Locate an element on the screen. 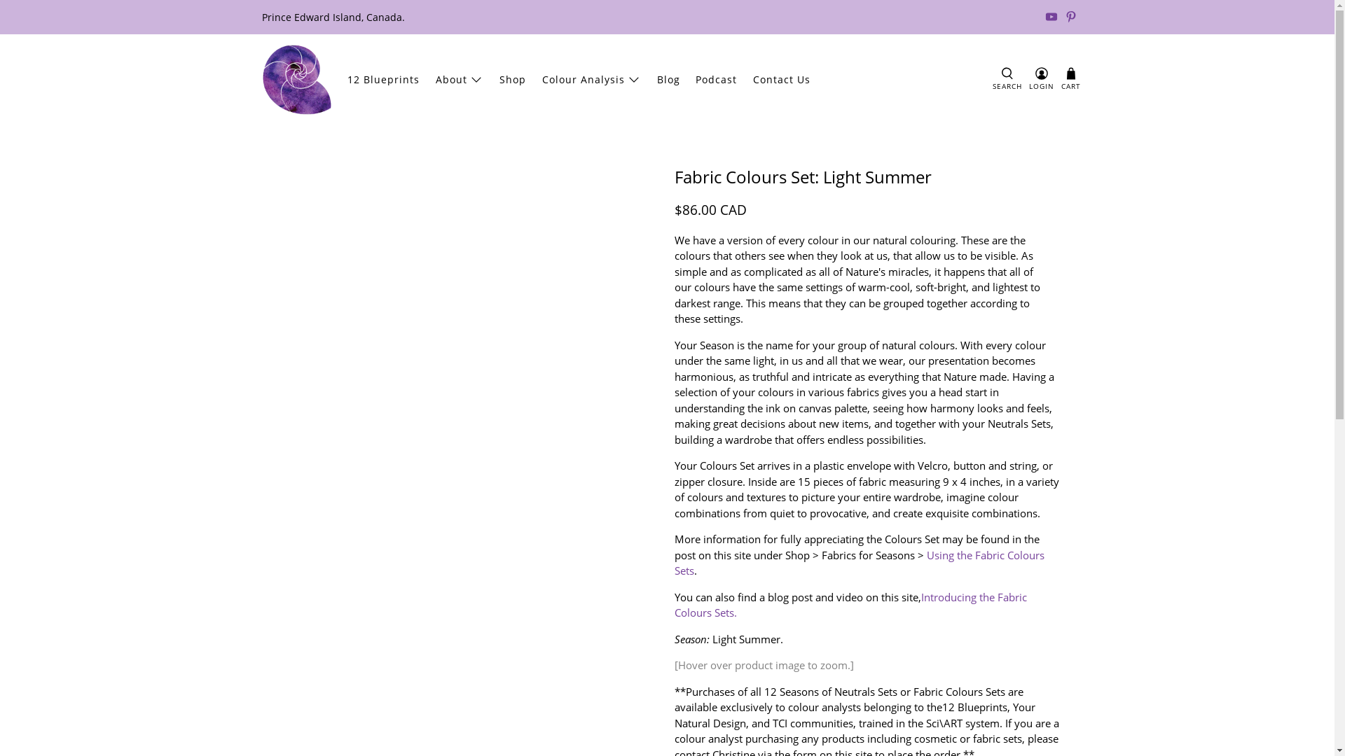 Image resolution: width=1345 pixels, height=756 pixels. Contact Us is located at coordinates (782, 80).